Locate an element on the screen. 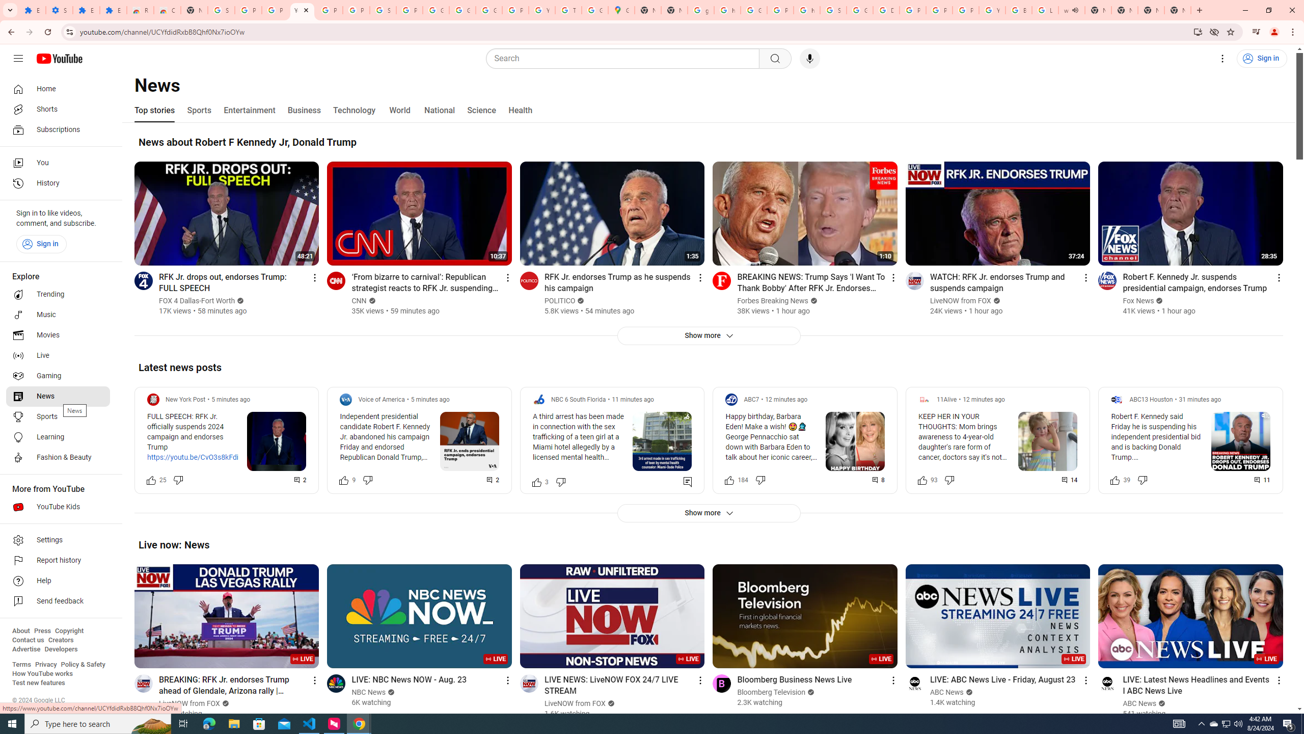  Extensions is located at coordinates (86, 10).